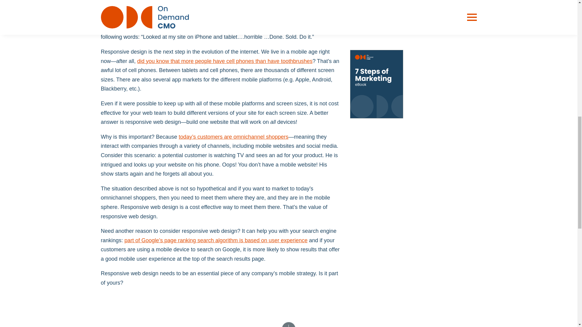  What do you see at coordinates (370, 7) in the screenshot?
I see `successes` at bounding box center [370, 7].